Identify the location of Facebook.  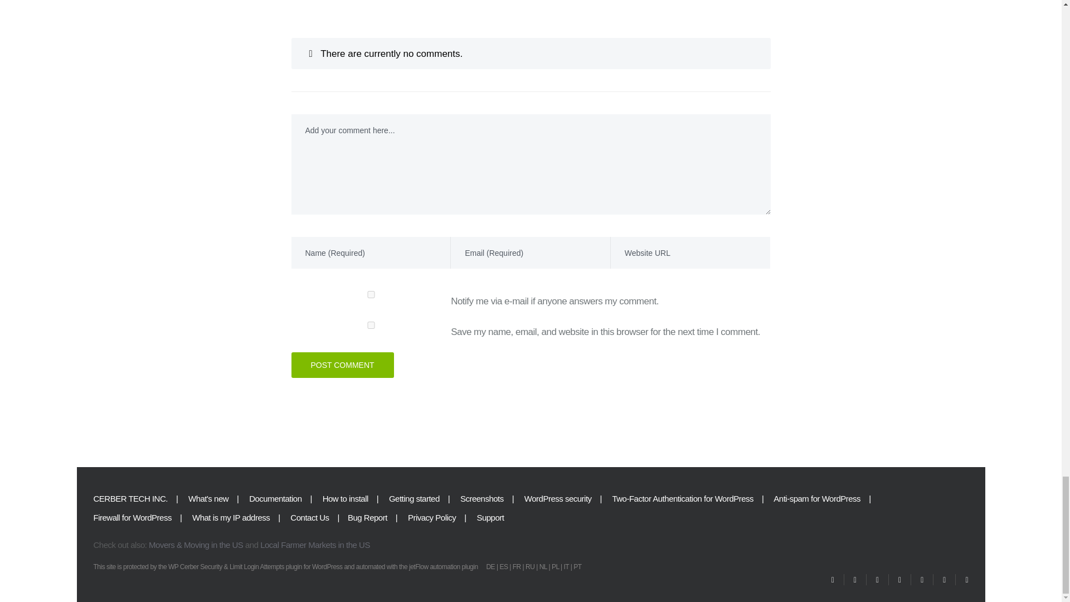
(877, 580).